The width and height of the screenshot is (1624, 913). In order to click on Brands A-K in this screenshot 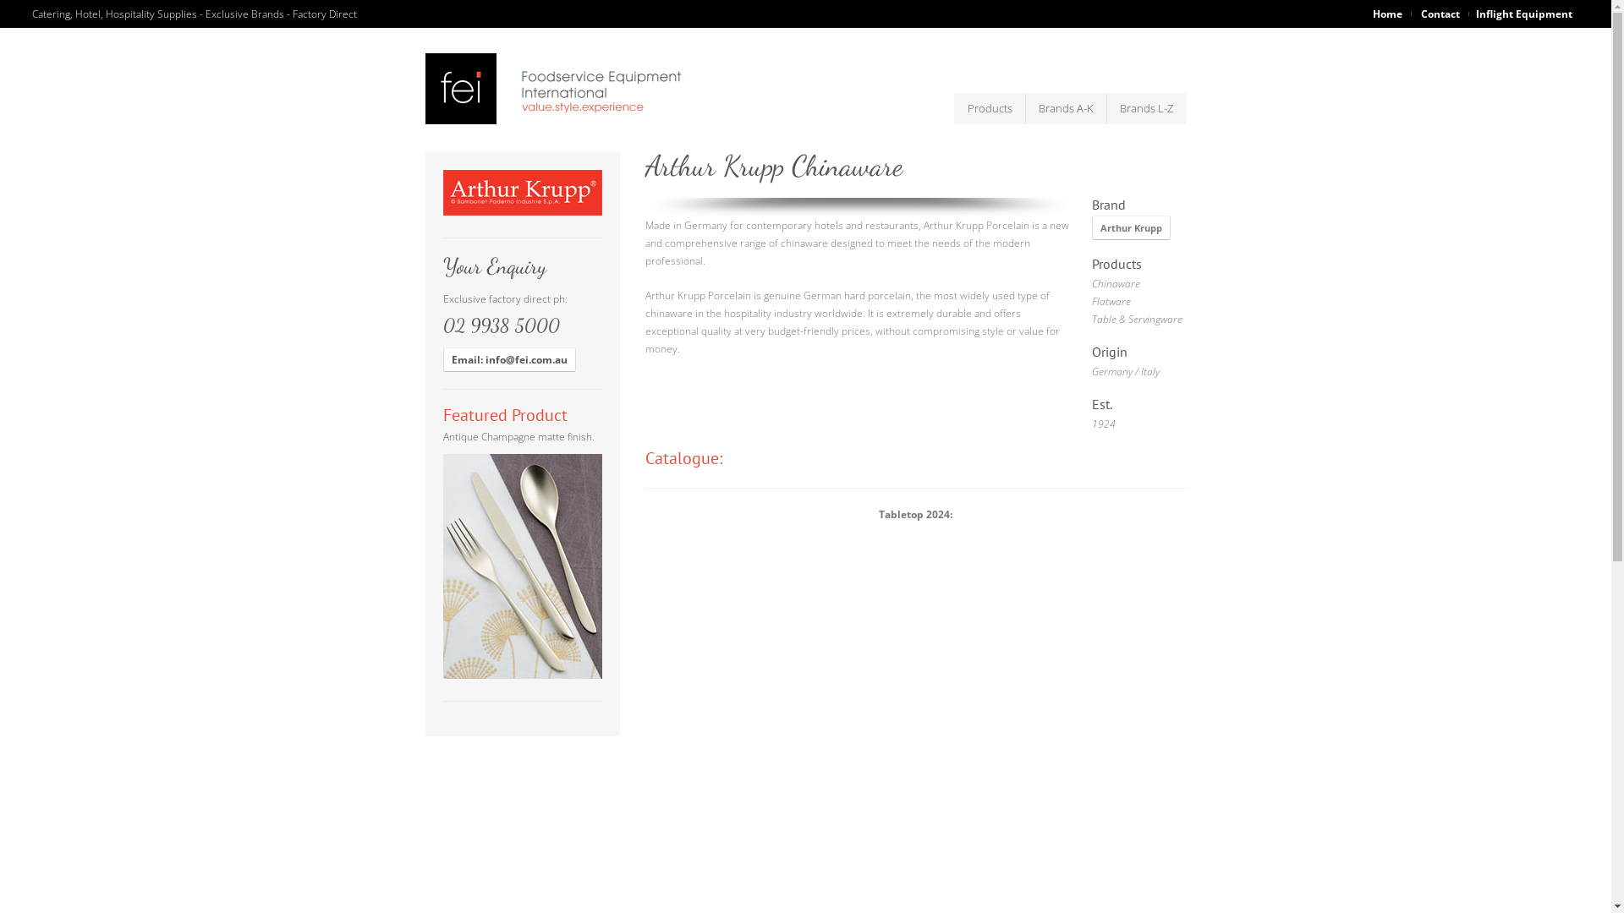, I will do `click(1066, 108)`.